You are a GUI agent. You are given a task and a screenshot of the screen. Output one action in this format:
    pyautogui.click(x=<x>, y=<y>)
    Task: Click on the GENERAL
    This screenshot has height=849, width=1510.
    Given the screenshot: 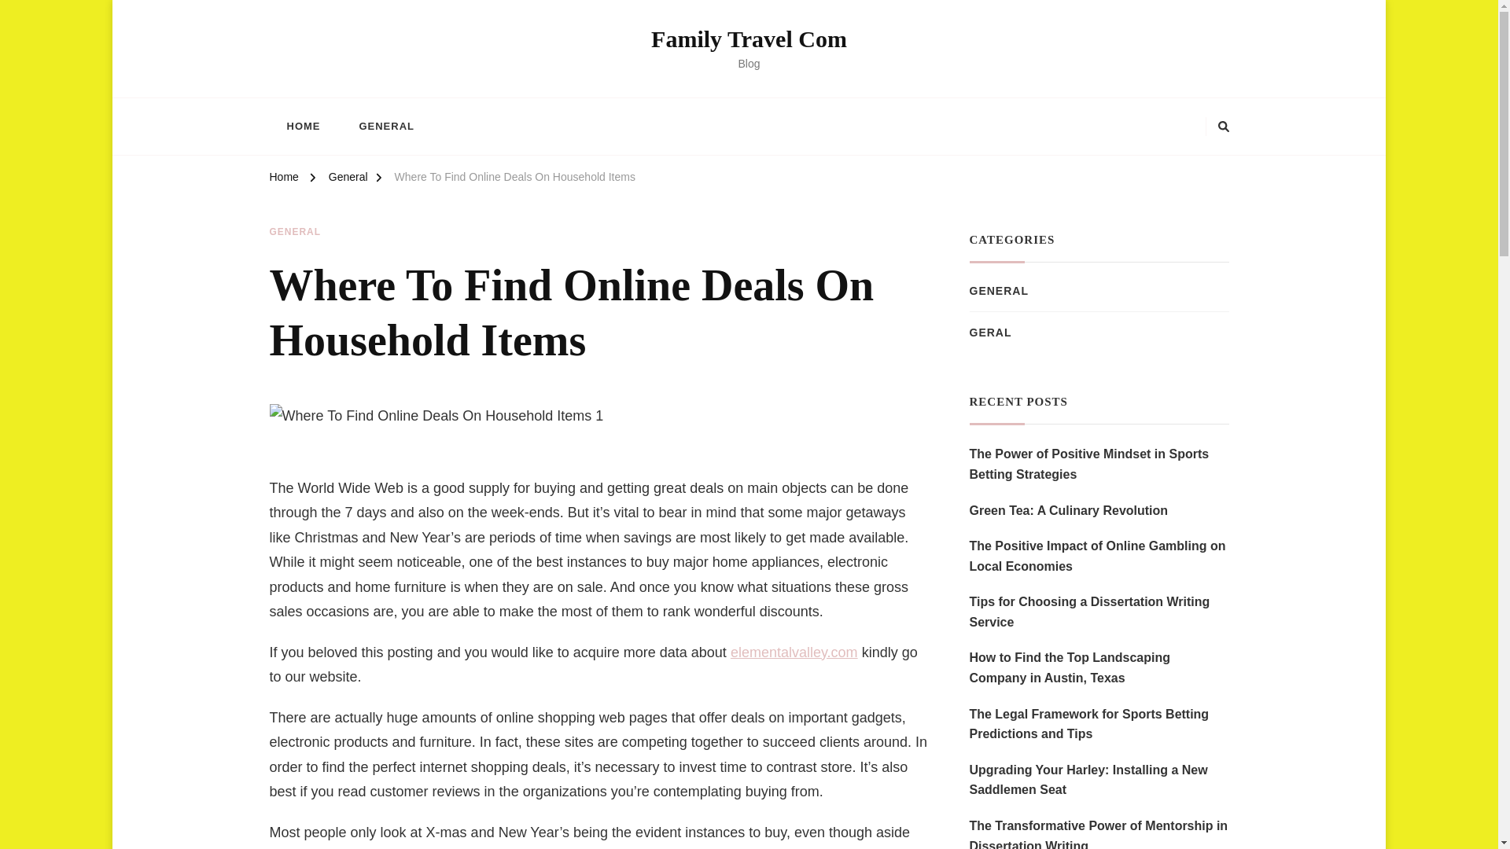 What is the action you would take?
    pyautogui.click(x=294, y=233)
    